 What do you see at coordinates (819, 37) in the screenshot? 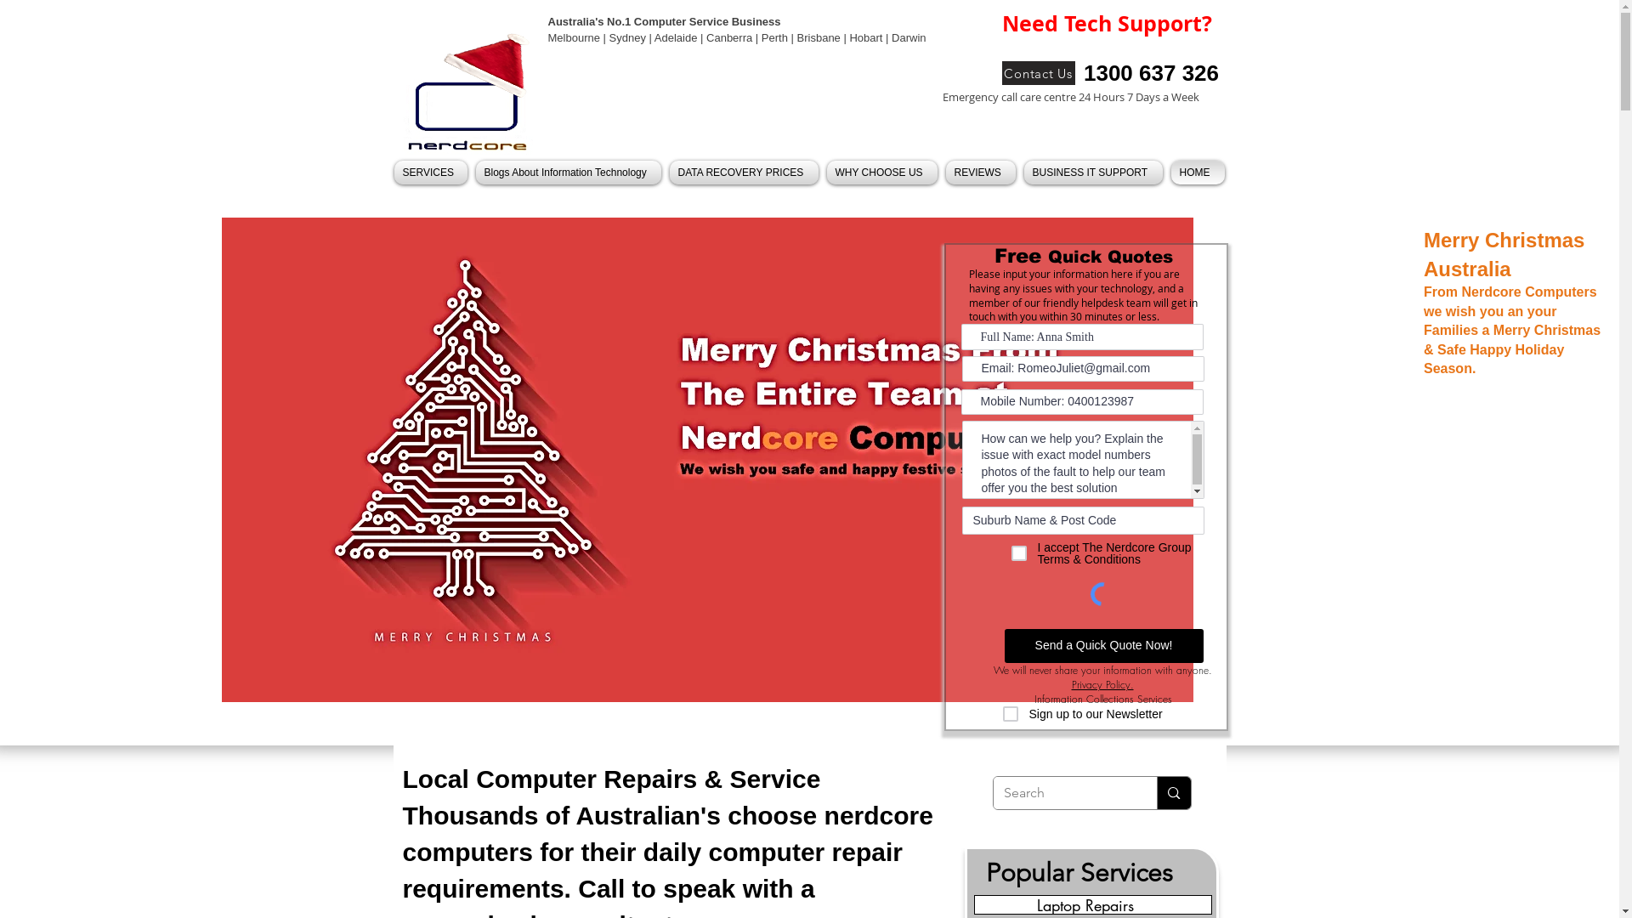
I see `Brisbane` at bounding box center [819, 37].